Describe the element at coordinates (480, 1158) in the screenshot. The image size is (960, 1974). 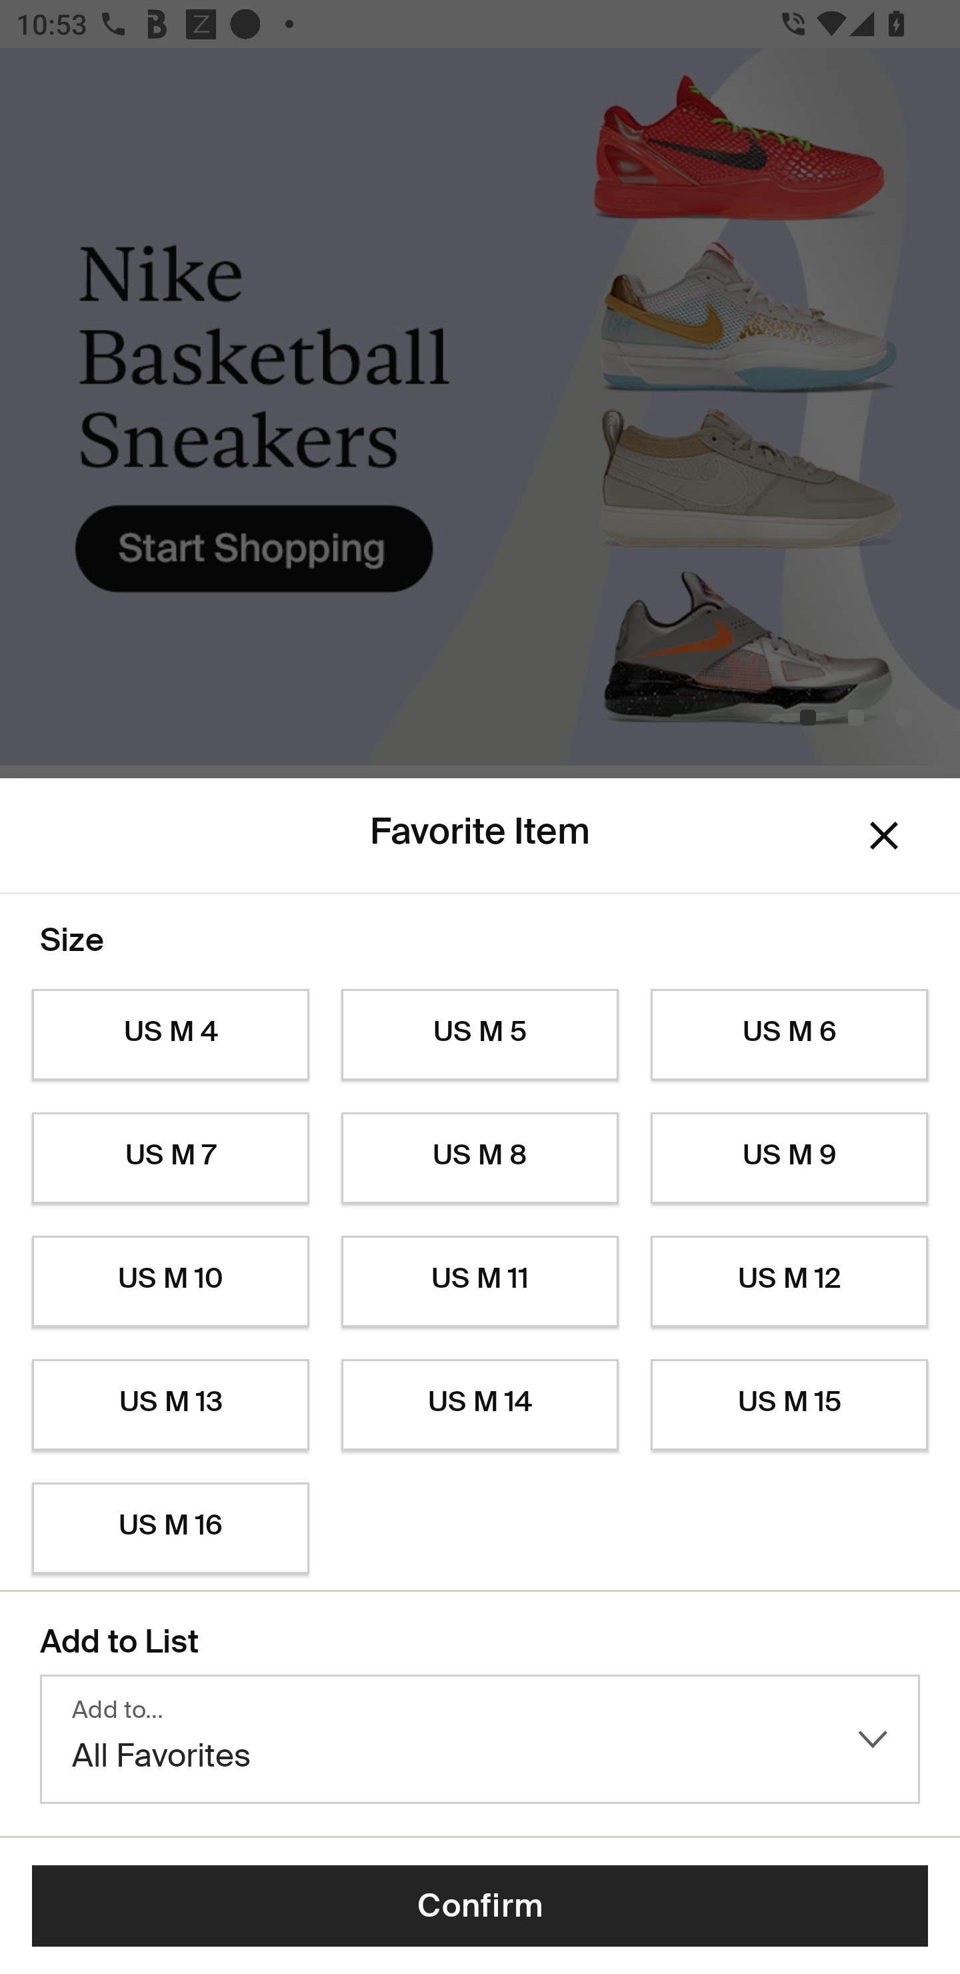
I see `US M 8` at that location.